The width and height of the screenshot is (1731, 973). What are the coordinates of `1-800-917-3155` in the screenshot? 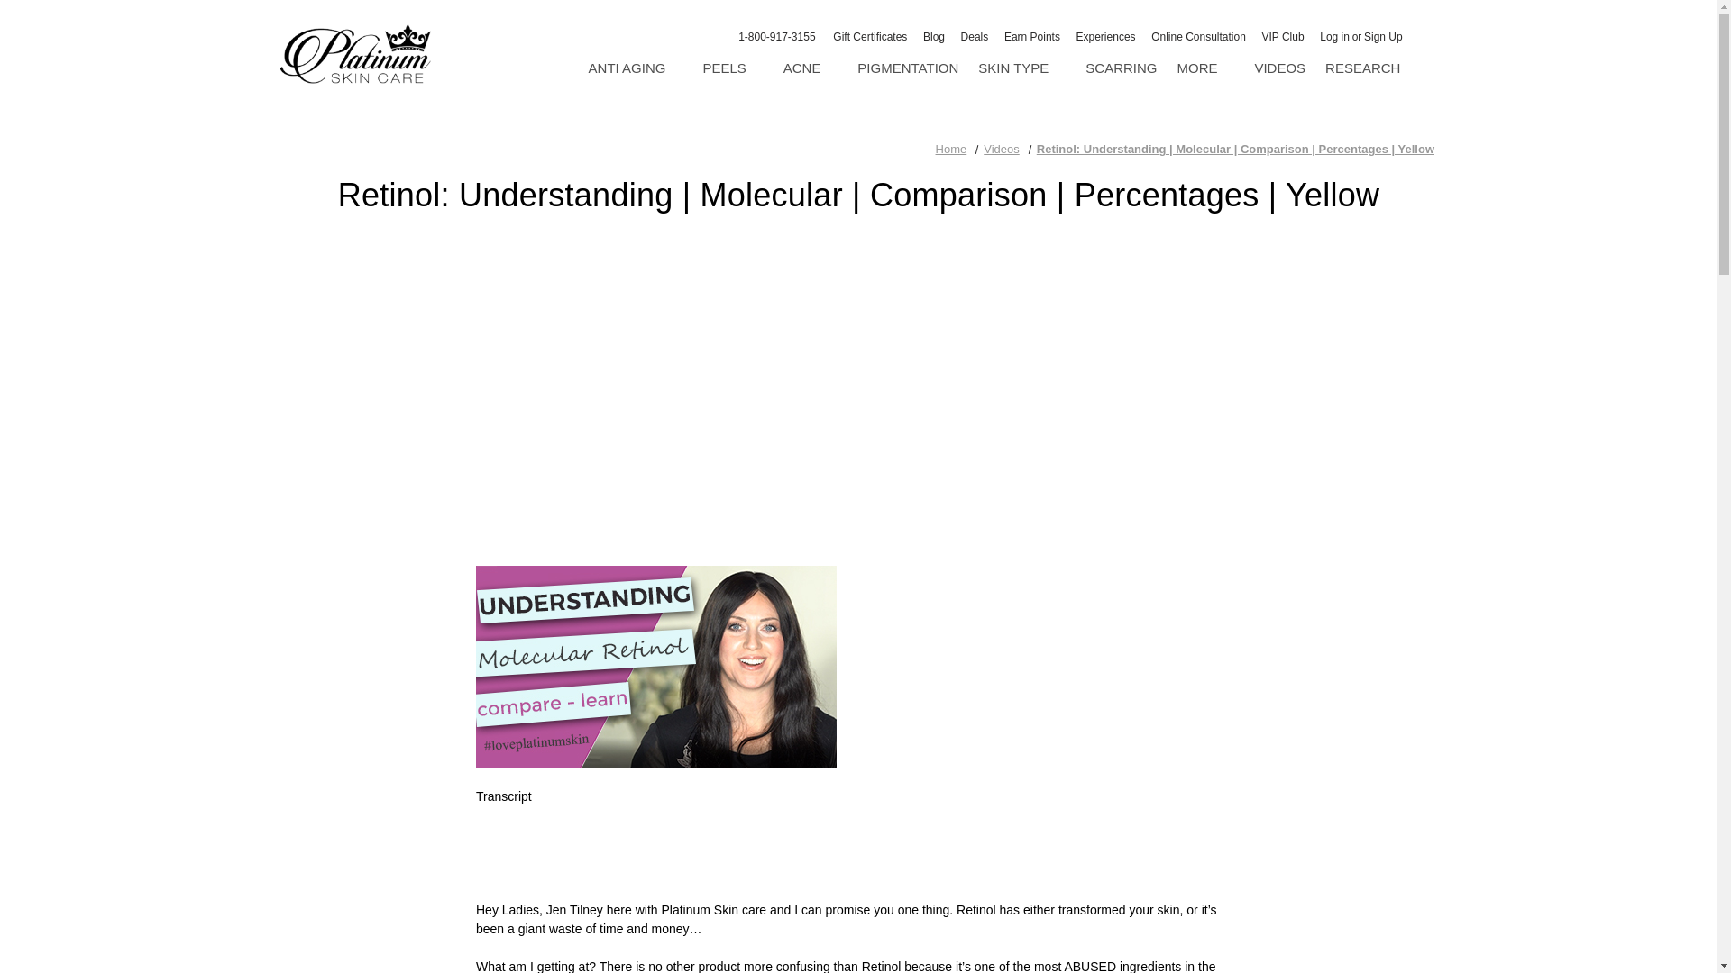 It's located at (765, 40).